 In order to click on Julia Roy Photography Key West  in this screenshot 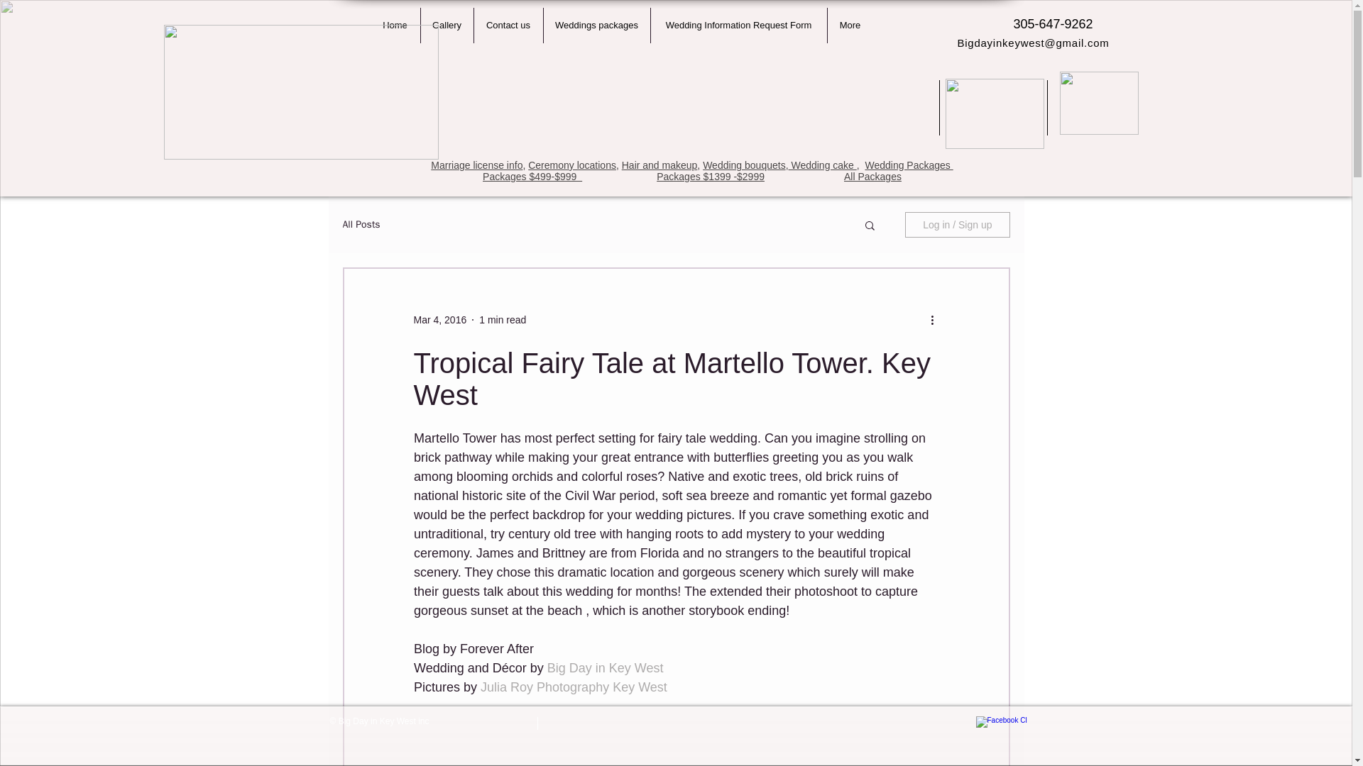, I will do `click(575, 687)`.